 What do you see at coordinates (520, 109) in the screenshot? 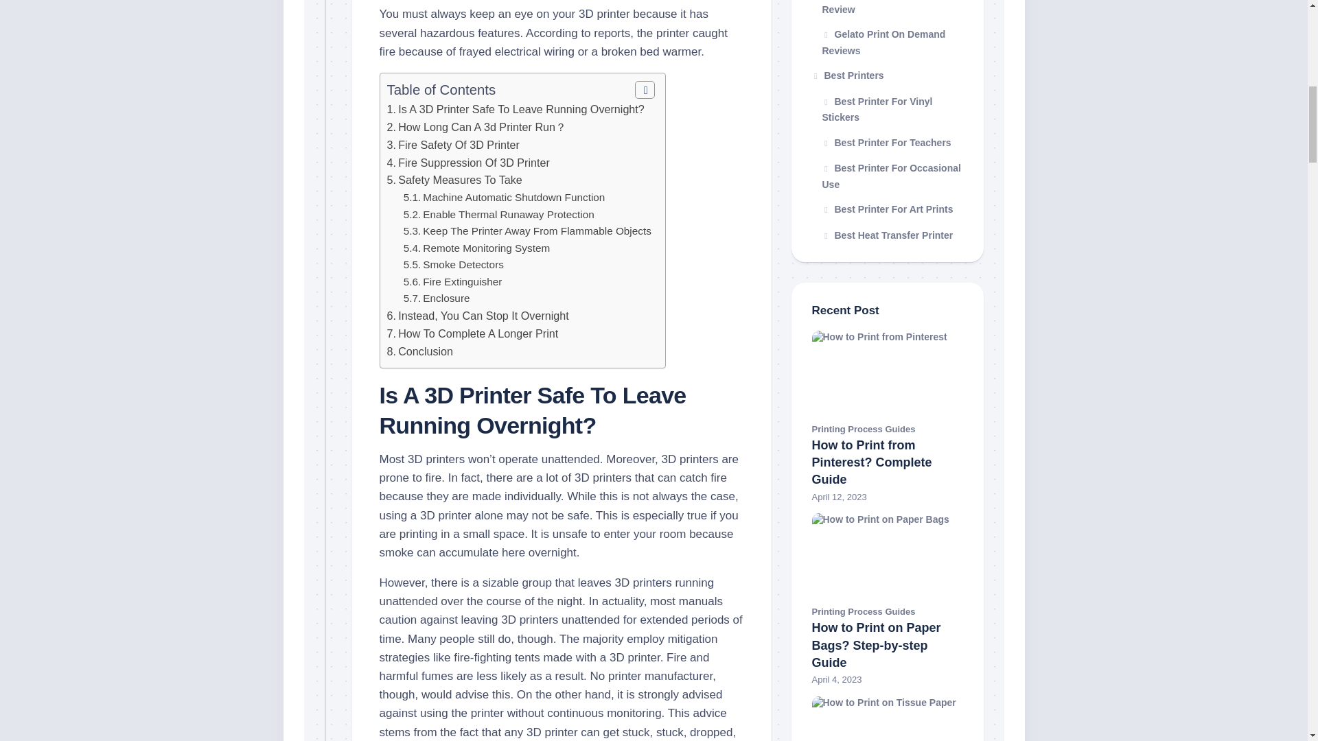
I see `Is A 3D Printer Safe To Leave Running Overnight?` at bounding box center [520, 109].